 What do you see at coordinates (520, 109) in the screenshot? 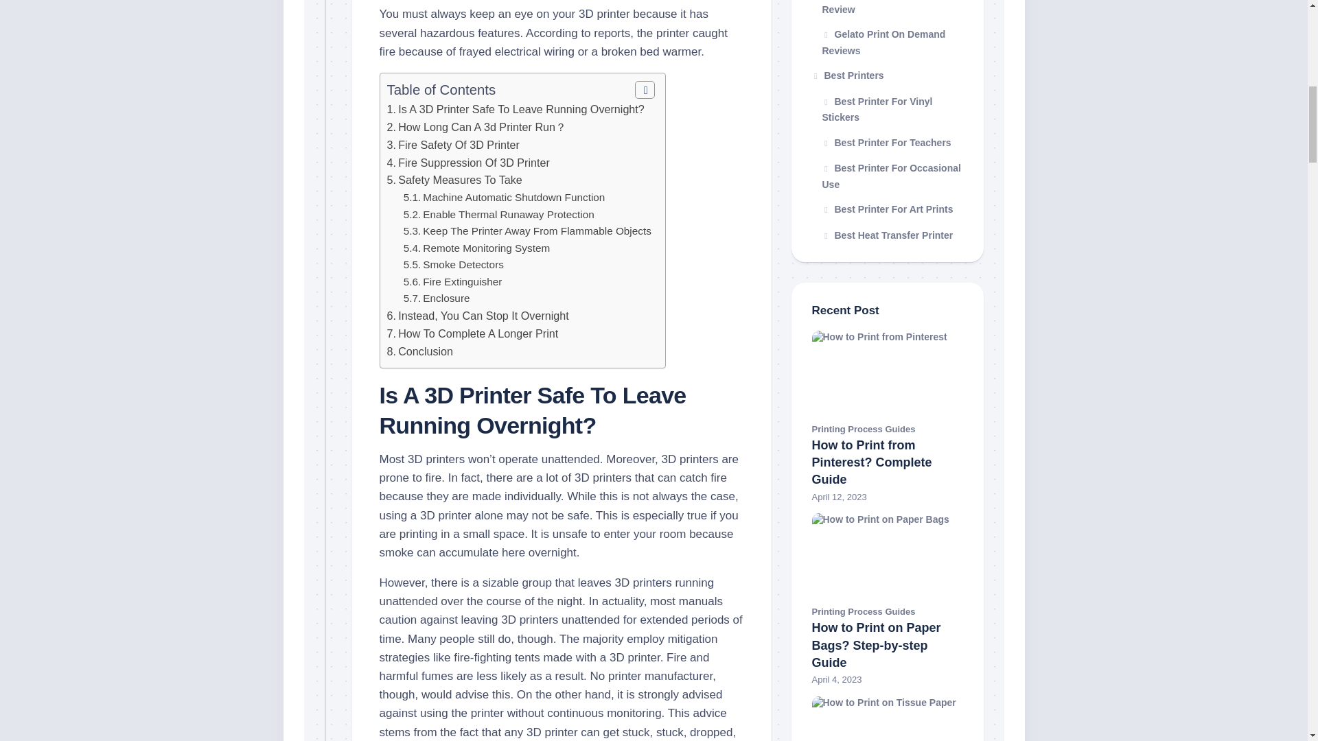
I see `Is A 3D Printer Safe To Leave Running Overnight?` at bounding box center [520, 109].